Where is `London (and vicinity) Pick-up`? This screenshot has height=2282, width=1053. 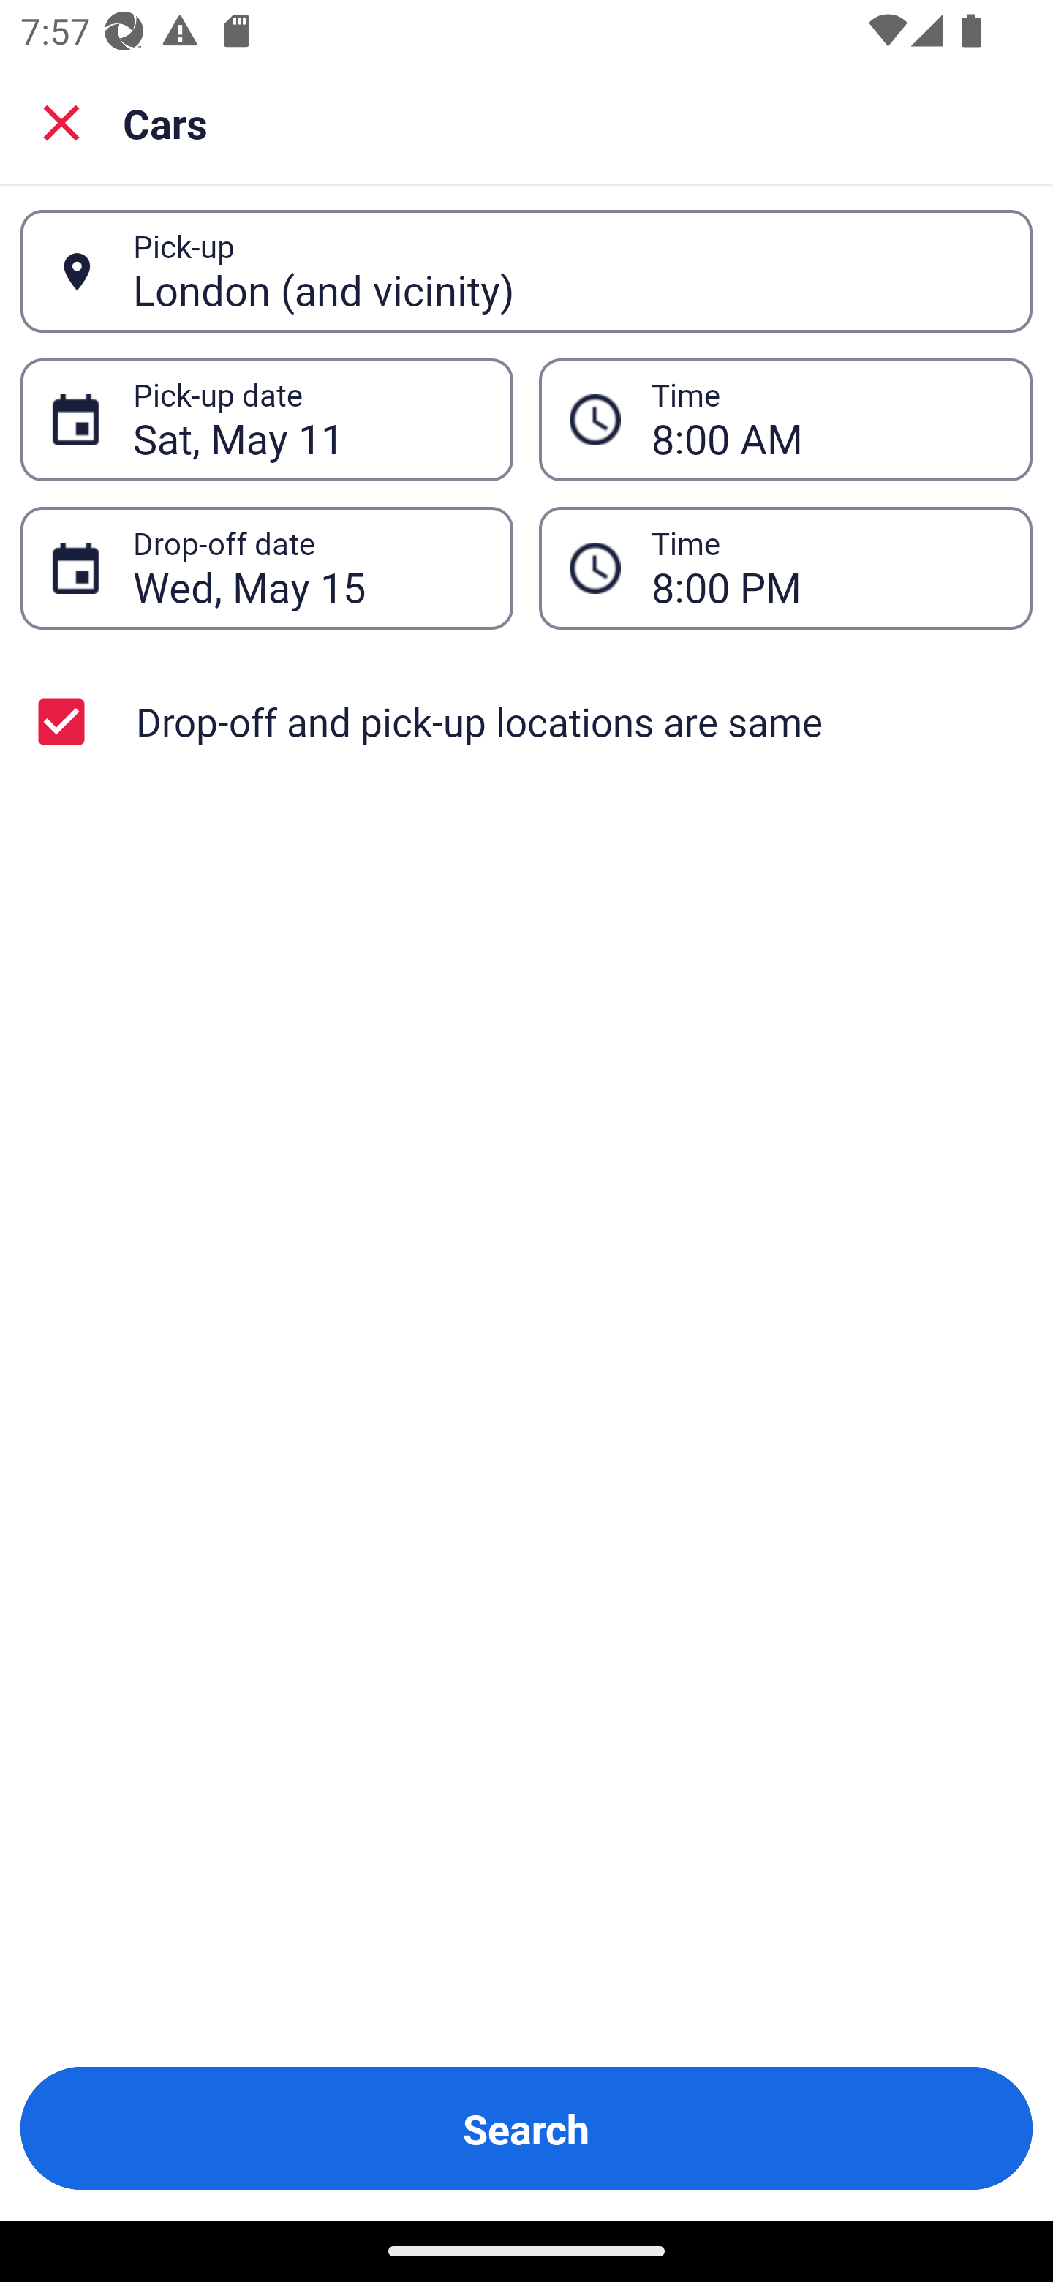 London (and vicinity) Pick-up is located at coordinates (526, 271).